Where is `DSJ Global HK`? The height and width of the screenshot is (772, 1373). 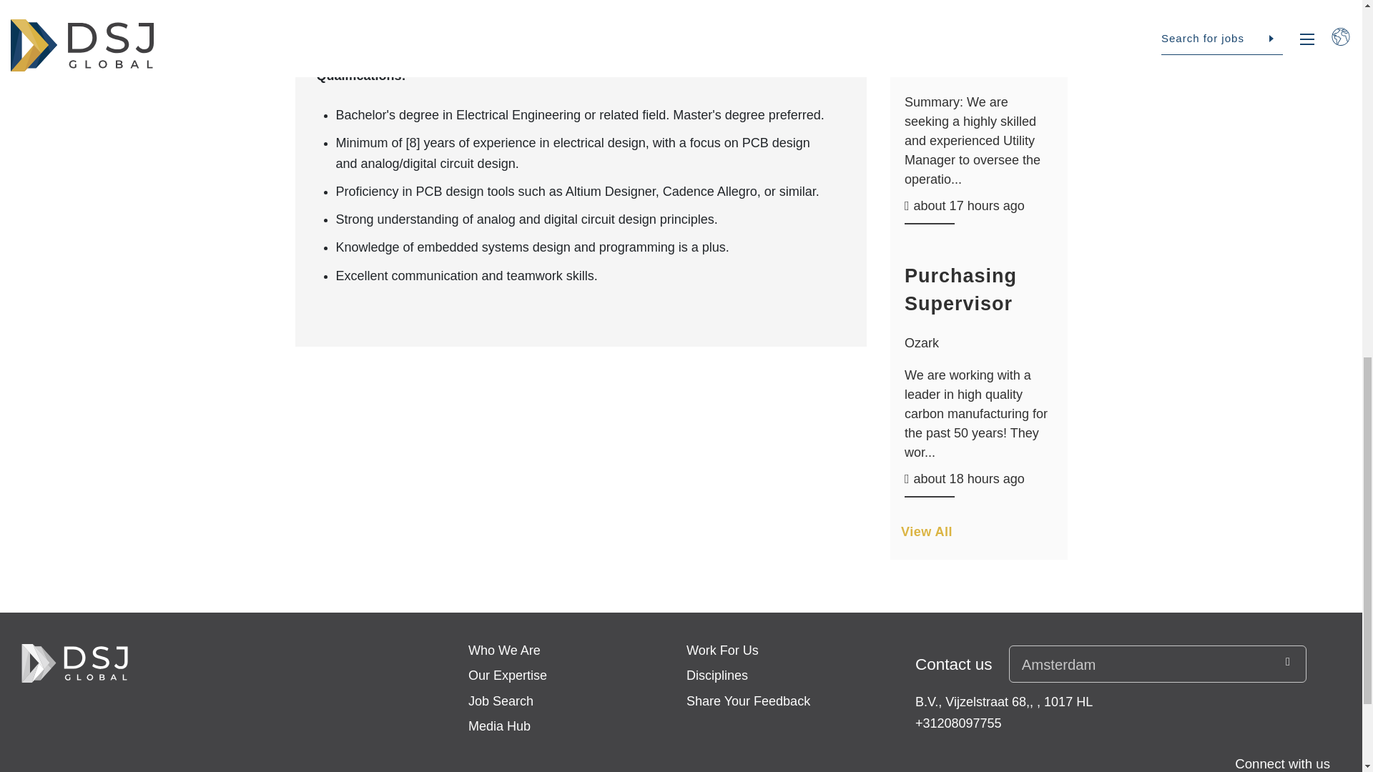 DSJ Global HK is located at coordinates (74, 663).